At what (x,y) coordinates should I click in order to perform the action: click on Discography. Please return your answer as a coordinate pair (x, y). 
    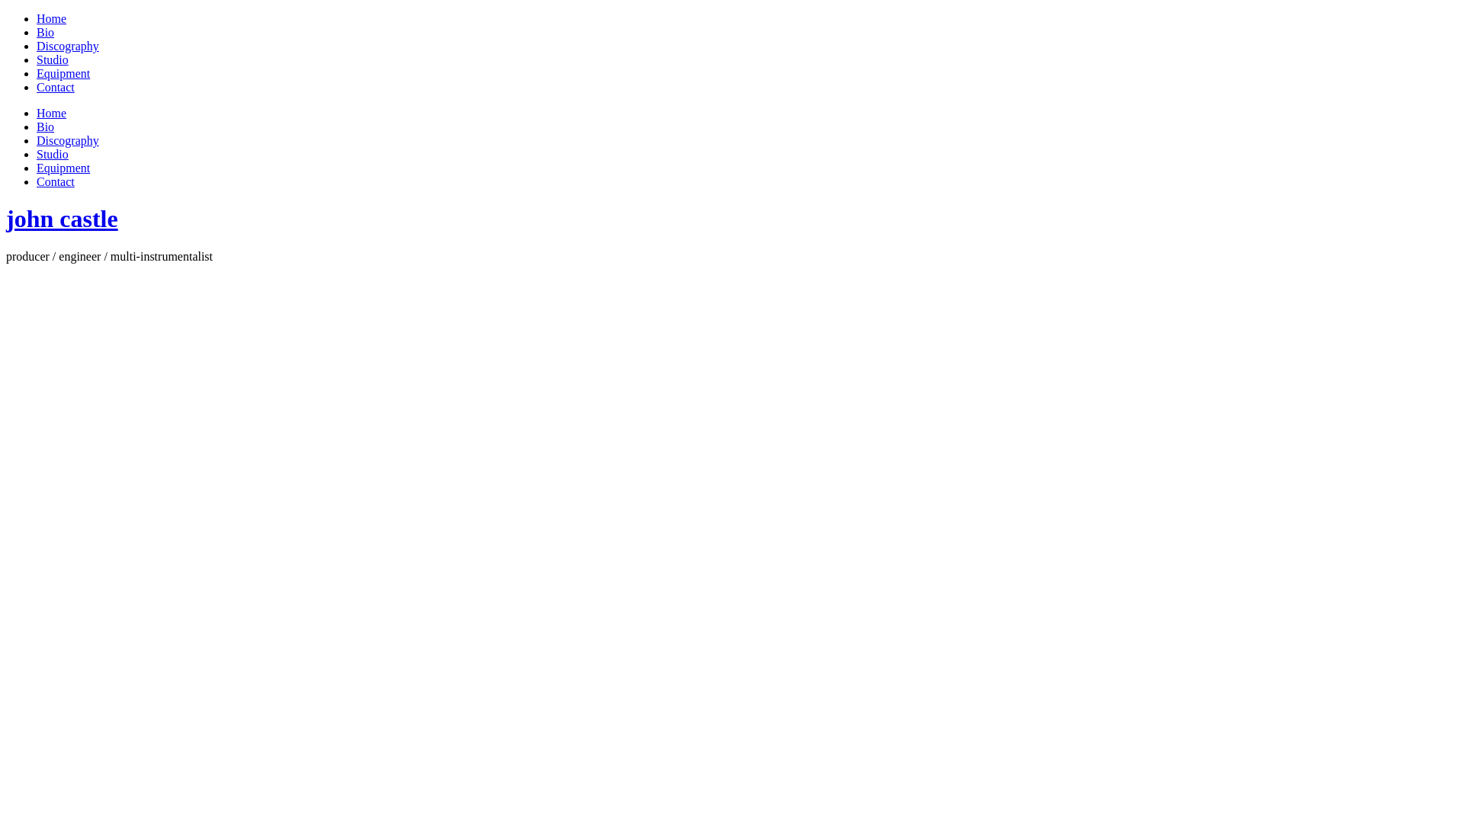
    Looking at the image, I should click on (68, 46).